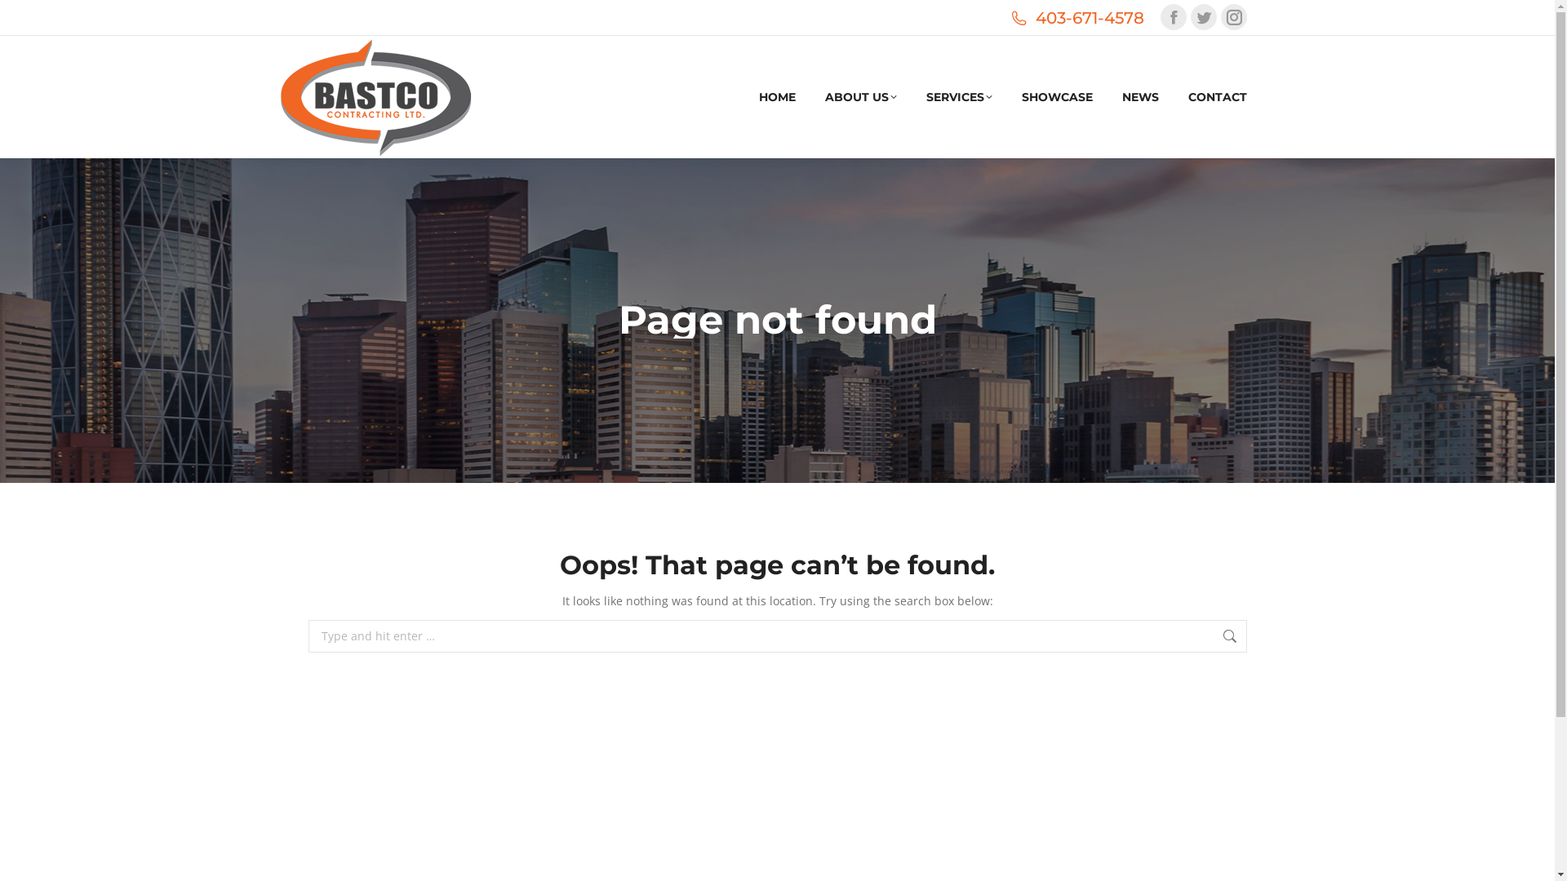 The height and width of the screenshot is (881, 1567). Describe the element at coordinates (958, 97) in the screenshot. I see `SERVICES` at that location.